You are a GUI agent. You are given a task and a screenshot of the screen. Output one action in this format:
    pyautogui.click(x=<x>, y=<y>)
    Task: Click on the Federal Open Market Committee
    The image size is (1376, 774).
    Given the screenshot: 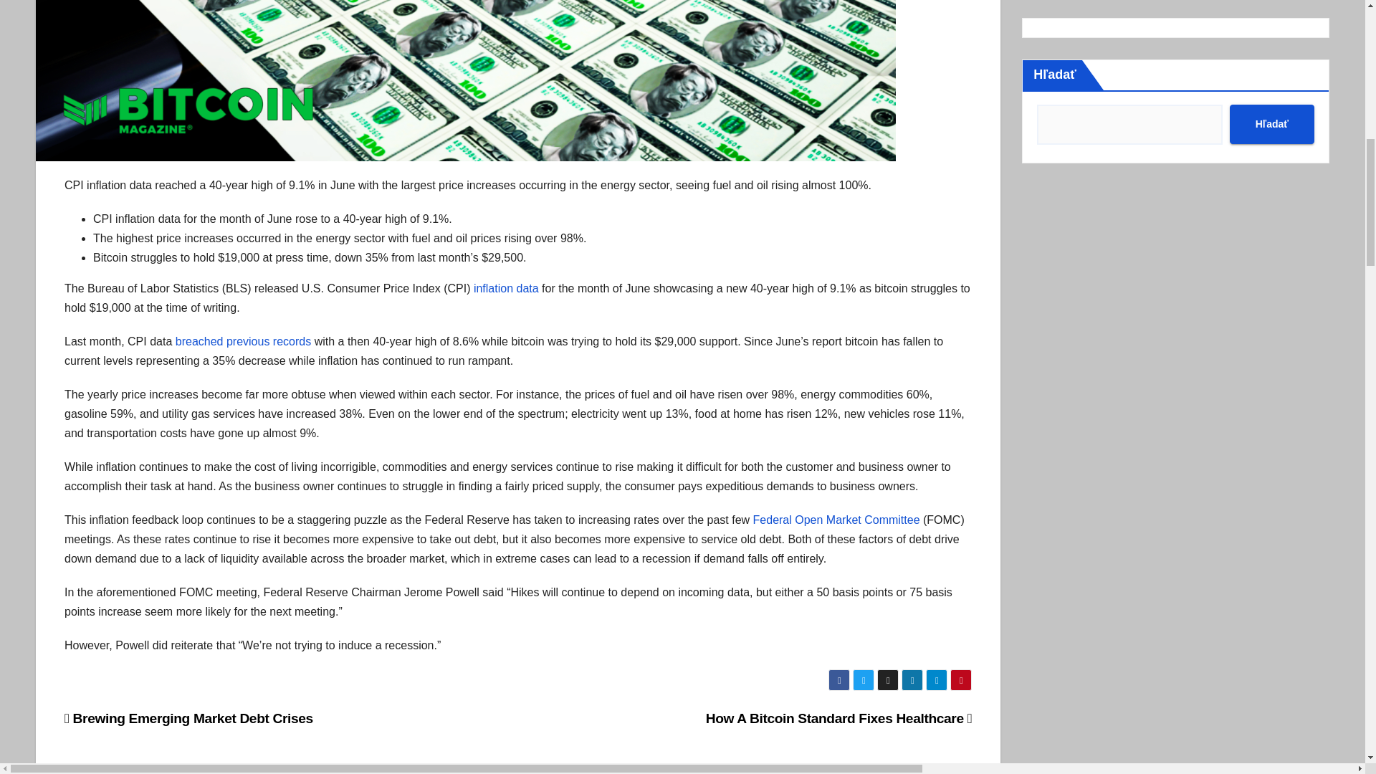 What is the action you would take?
    pyautogui.click(x=836, y=520)
    